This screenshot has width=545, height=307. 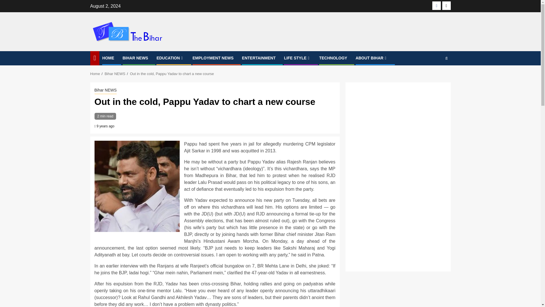 I want to click on BIHAR NEWS, so click(x=135, y=58).